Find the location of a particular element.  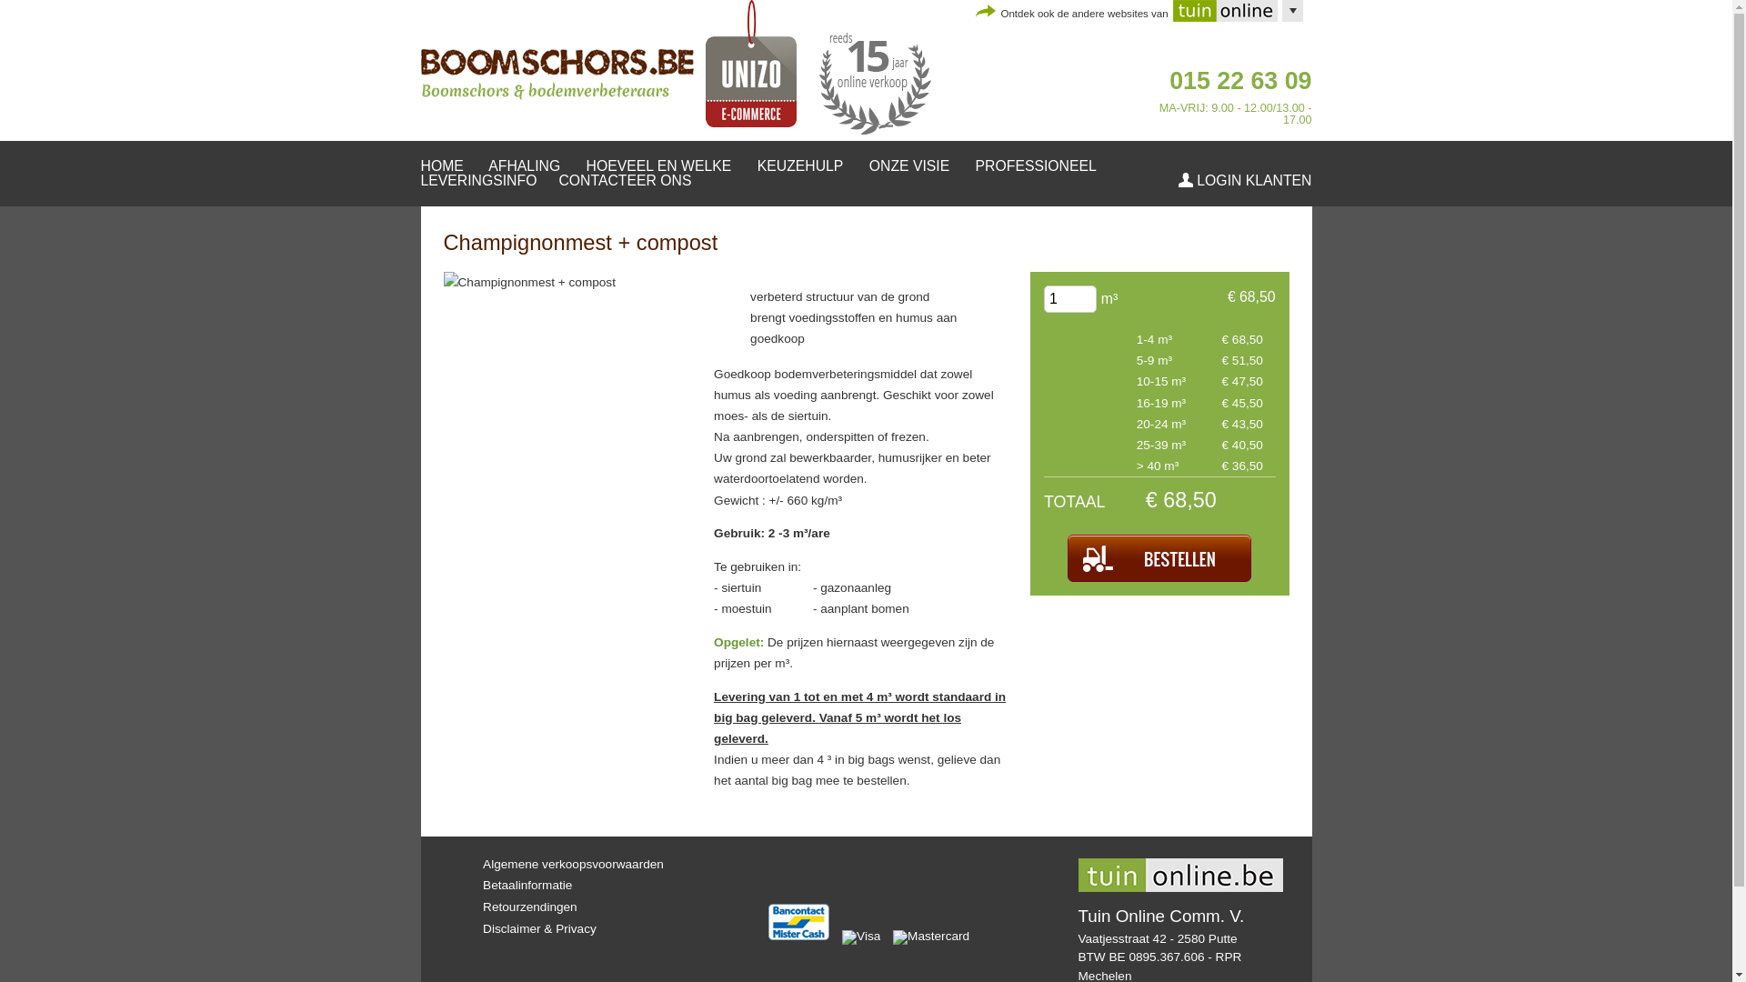

LEVERINGSINFO is located at coordinates (478, 180).